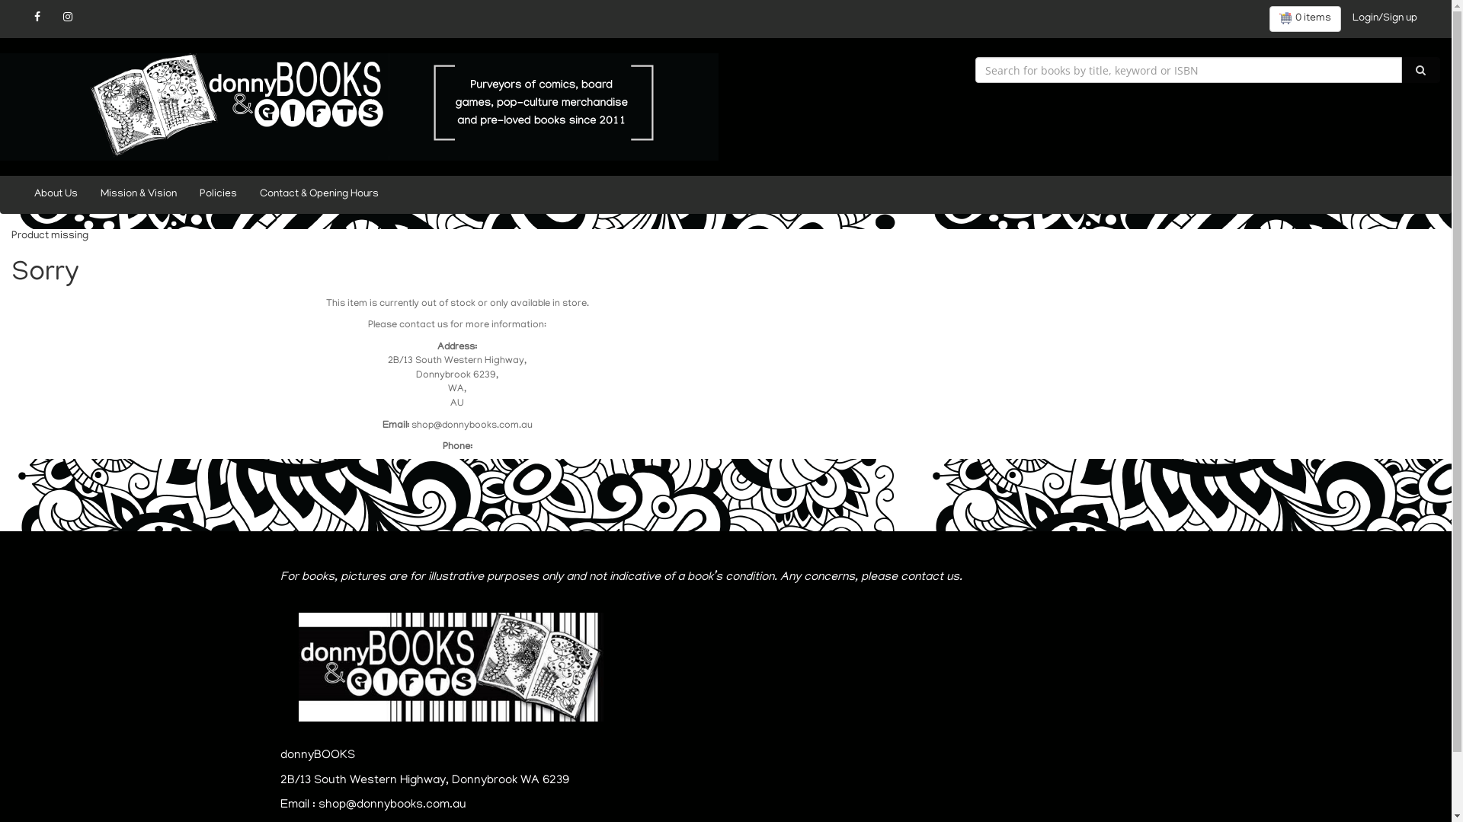 Image resolution: width=1463 pixels, height=822 pixels. Describe the element at coordinates (1305, 19) in the screenshot. I see `0 items` at that location.